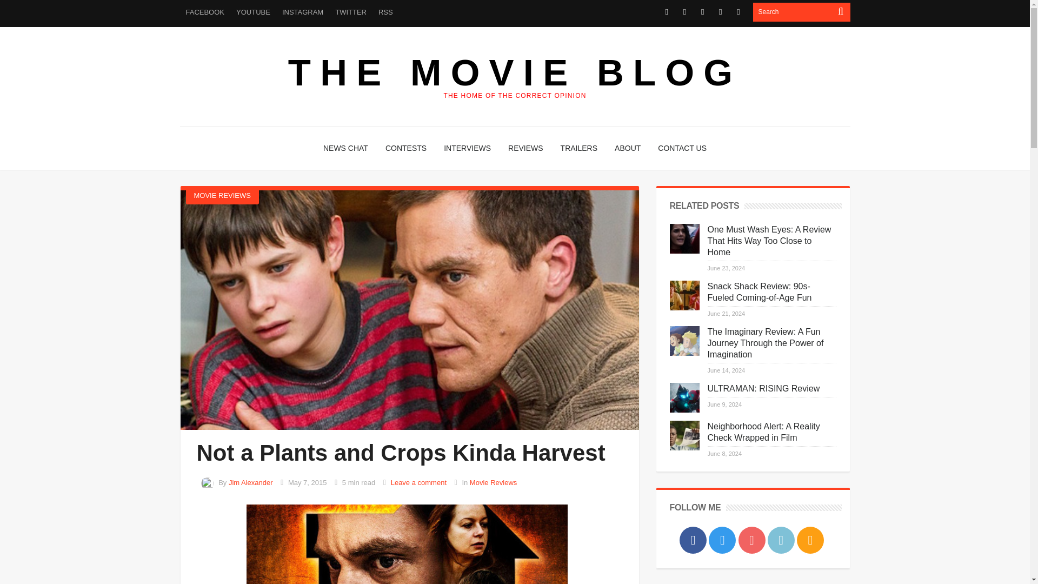 This screenshot has height=584, width=1038. What do you see at coordinates (405, 148) in the screenshot?
I see `CONTESTS` at bounding box center [405, 148].